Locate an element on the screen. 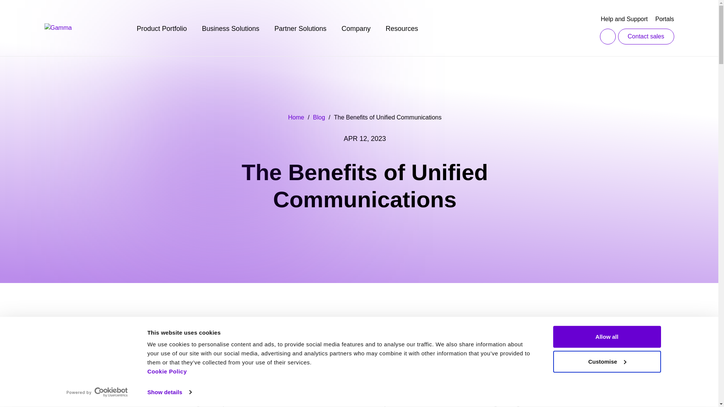  Show details is located at coordinates (169, 392).